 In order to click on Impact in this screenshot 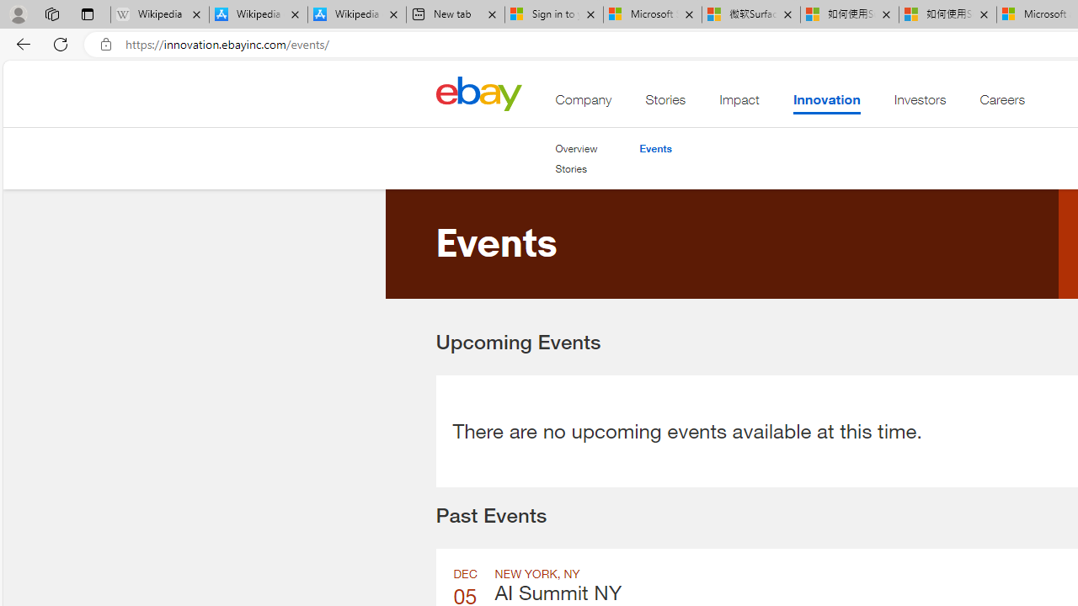, I will do `click(739, 104)`.